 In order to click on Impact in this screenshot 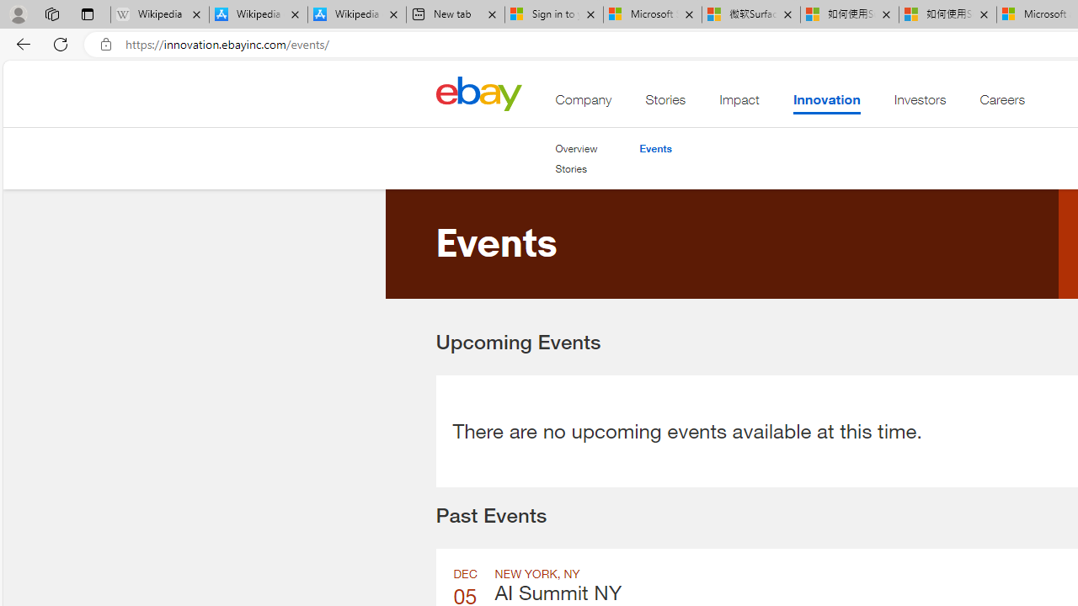, I will do `click(739, 104)`.